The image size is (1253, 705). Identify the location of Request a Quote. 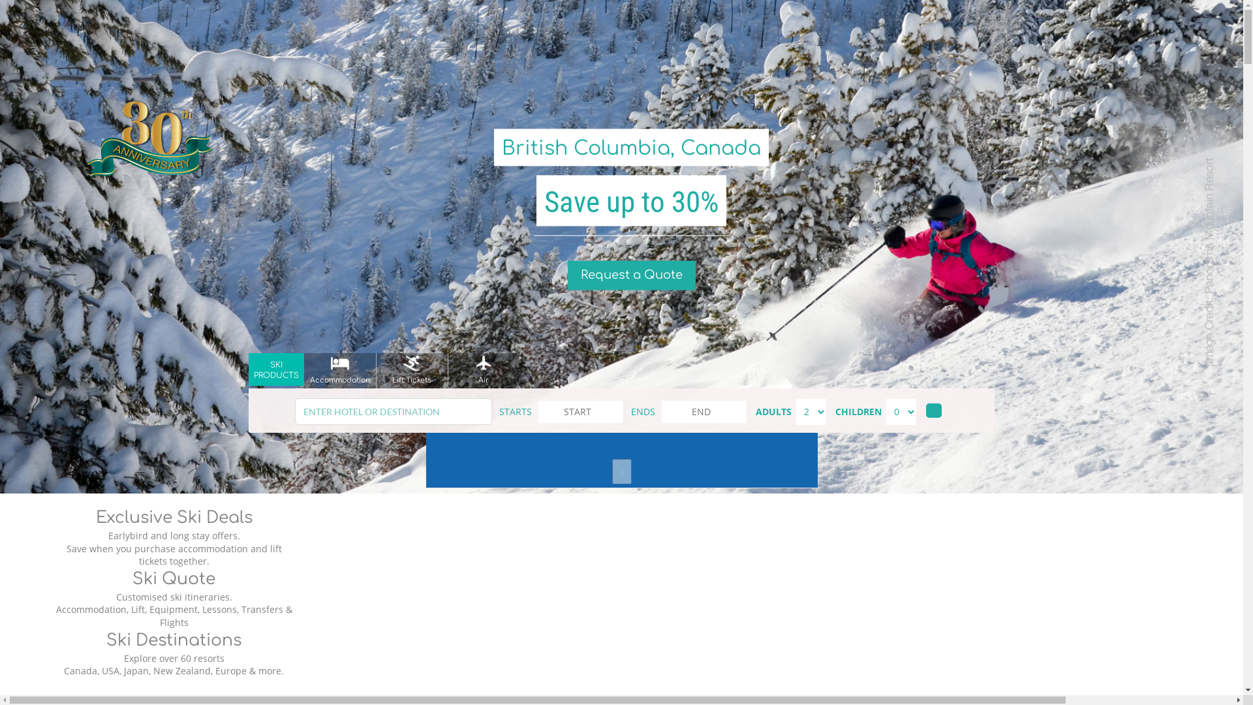
(632, 275).